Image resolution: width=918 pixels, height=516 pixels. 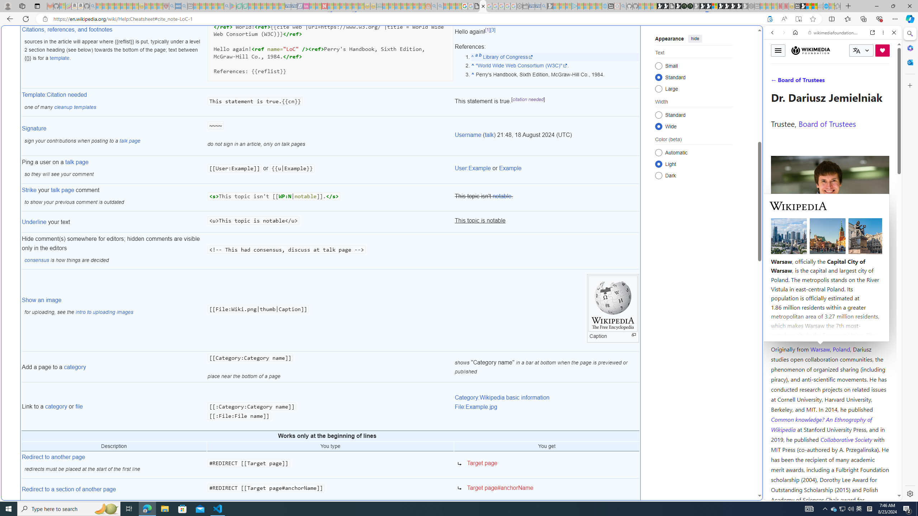 I want to click on #REDIRECT [[Target page#anchorName]], so click(x=331, y=489).